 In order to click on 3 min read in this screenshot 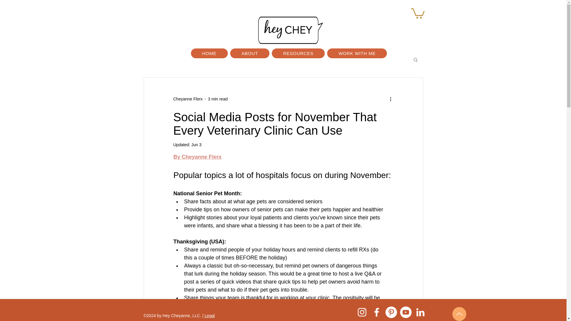, I will do `click(217, 99)`.